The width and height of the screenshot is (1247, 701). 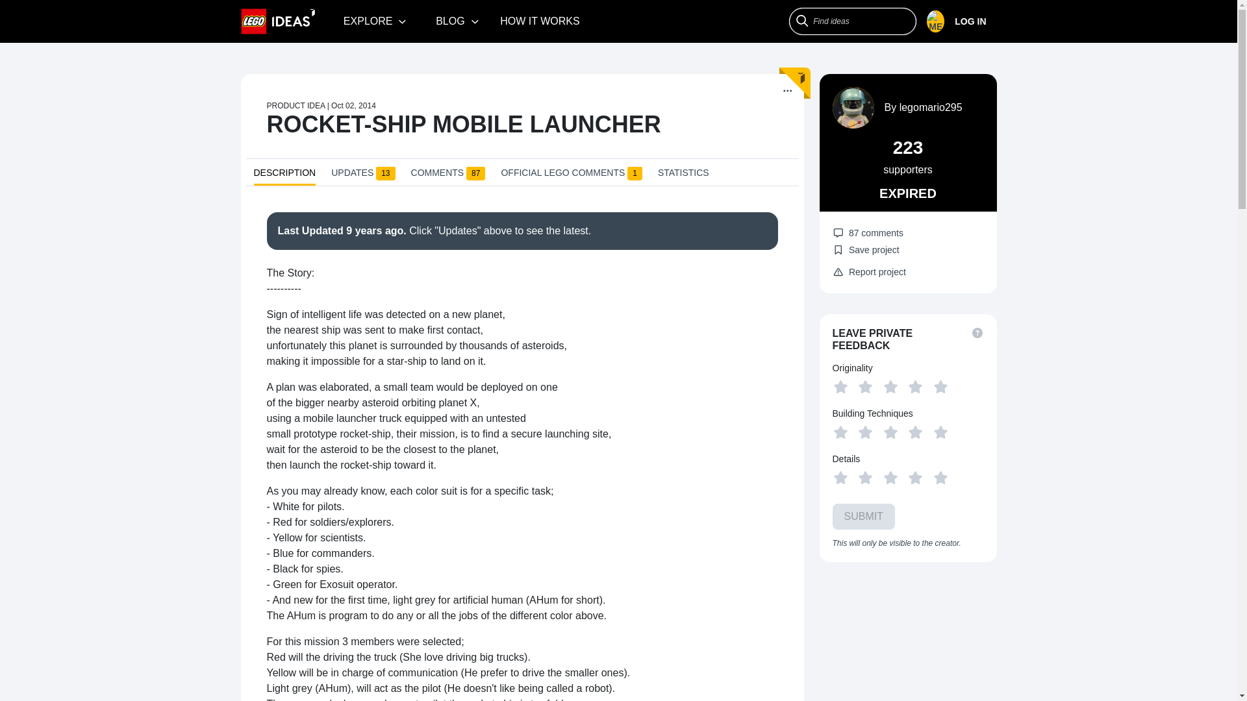 What do you see at coordinates (956, 21) in the screenshot?
I see `Me` at bounding box center [956, 21].